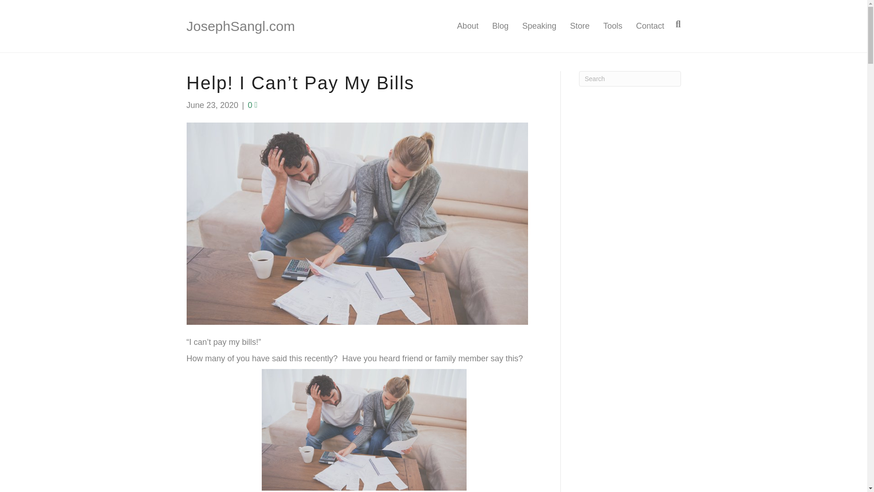 Image resolution: width=874 pixels, height=492 pixels. I want to click on 0, so click(252, 105).